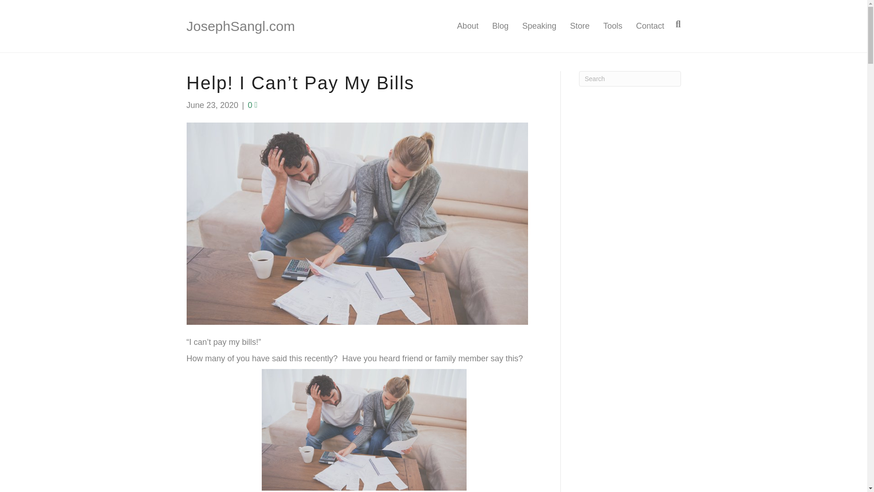 Image resolution: width=874 pixels, height=492 pixels. I want to click on 0, so click(252, 105).